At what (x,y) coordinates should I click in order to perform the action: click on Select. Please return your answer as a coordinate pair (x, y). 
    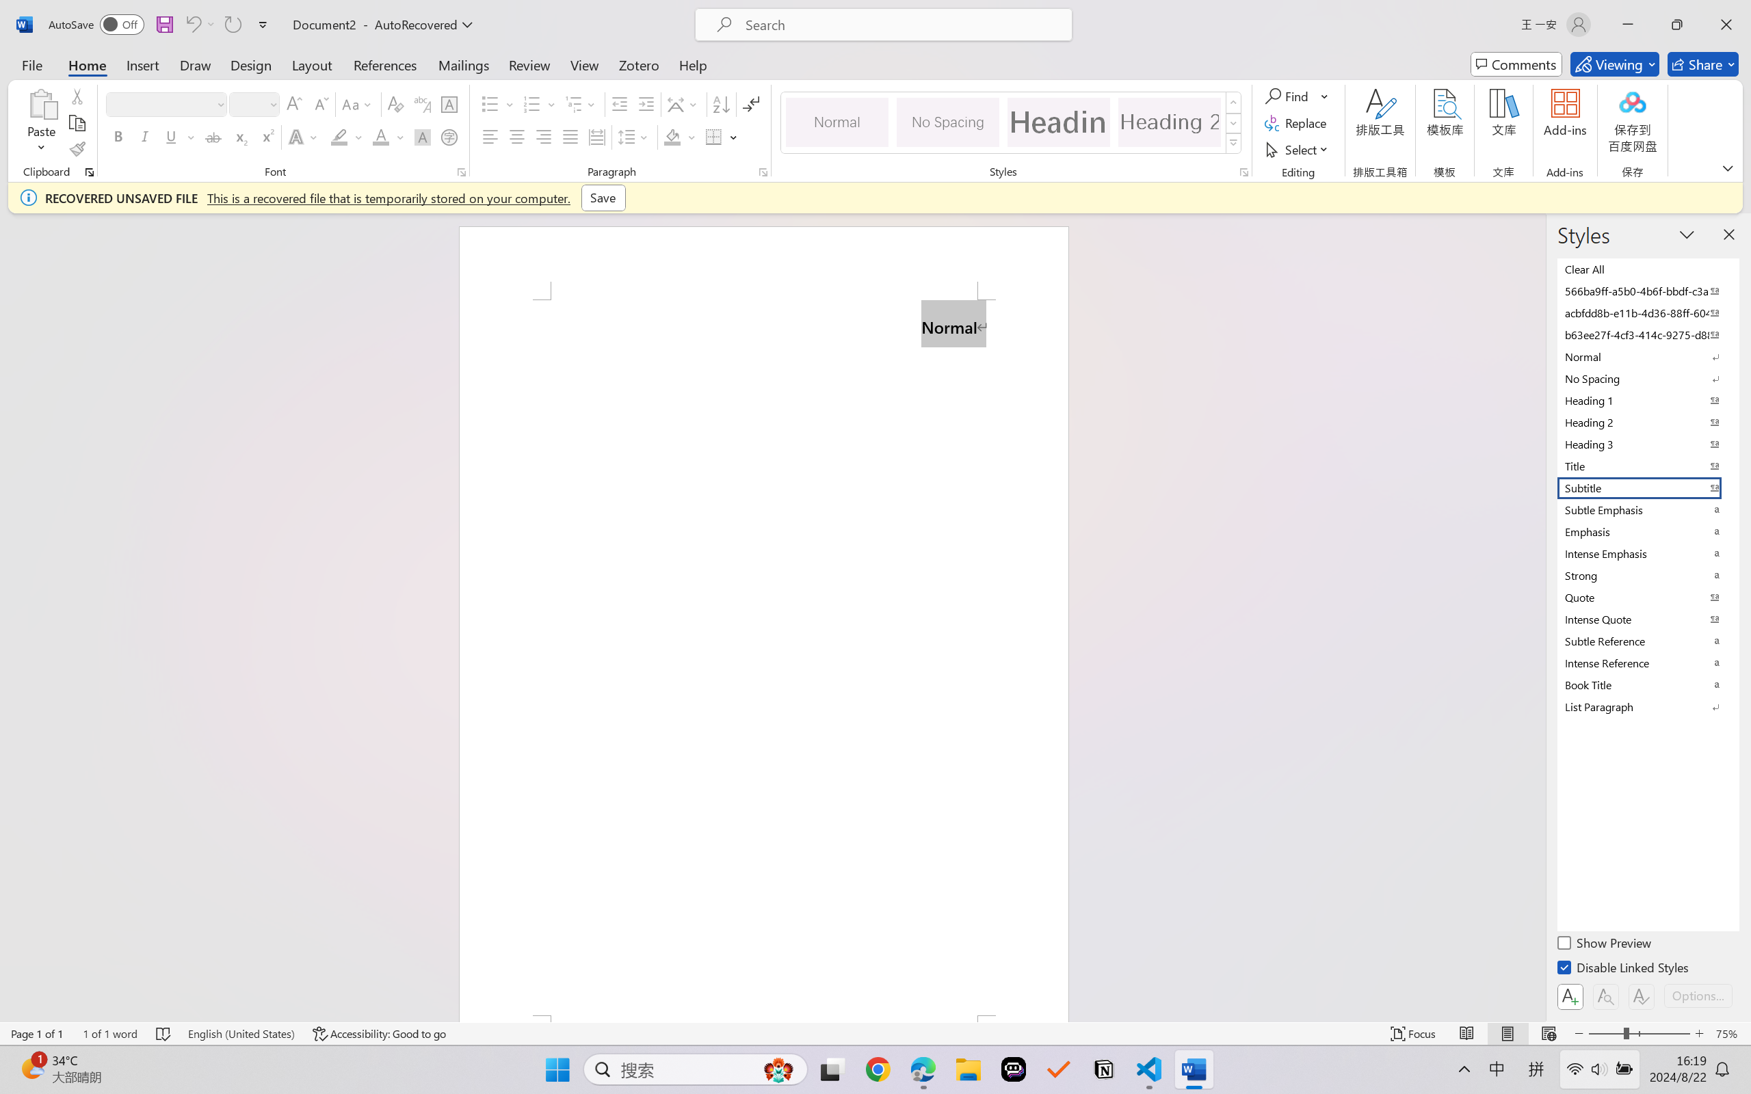
    Looking at the image, I should click on (1299, 149).